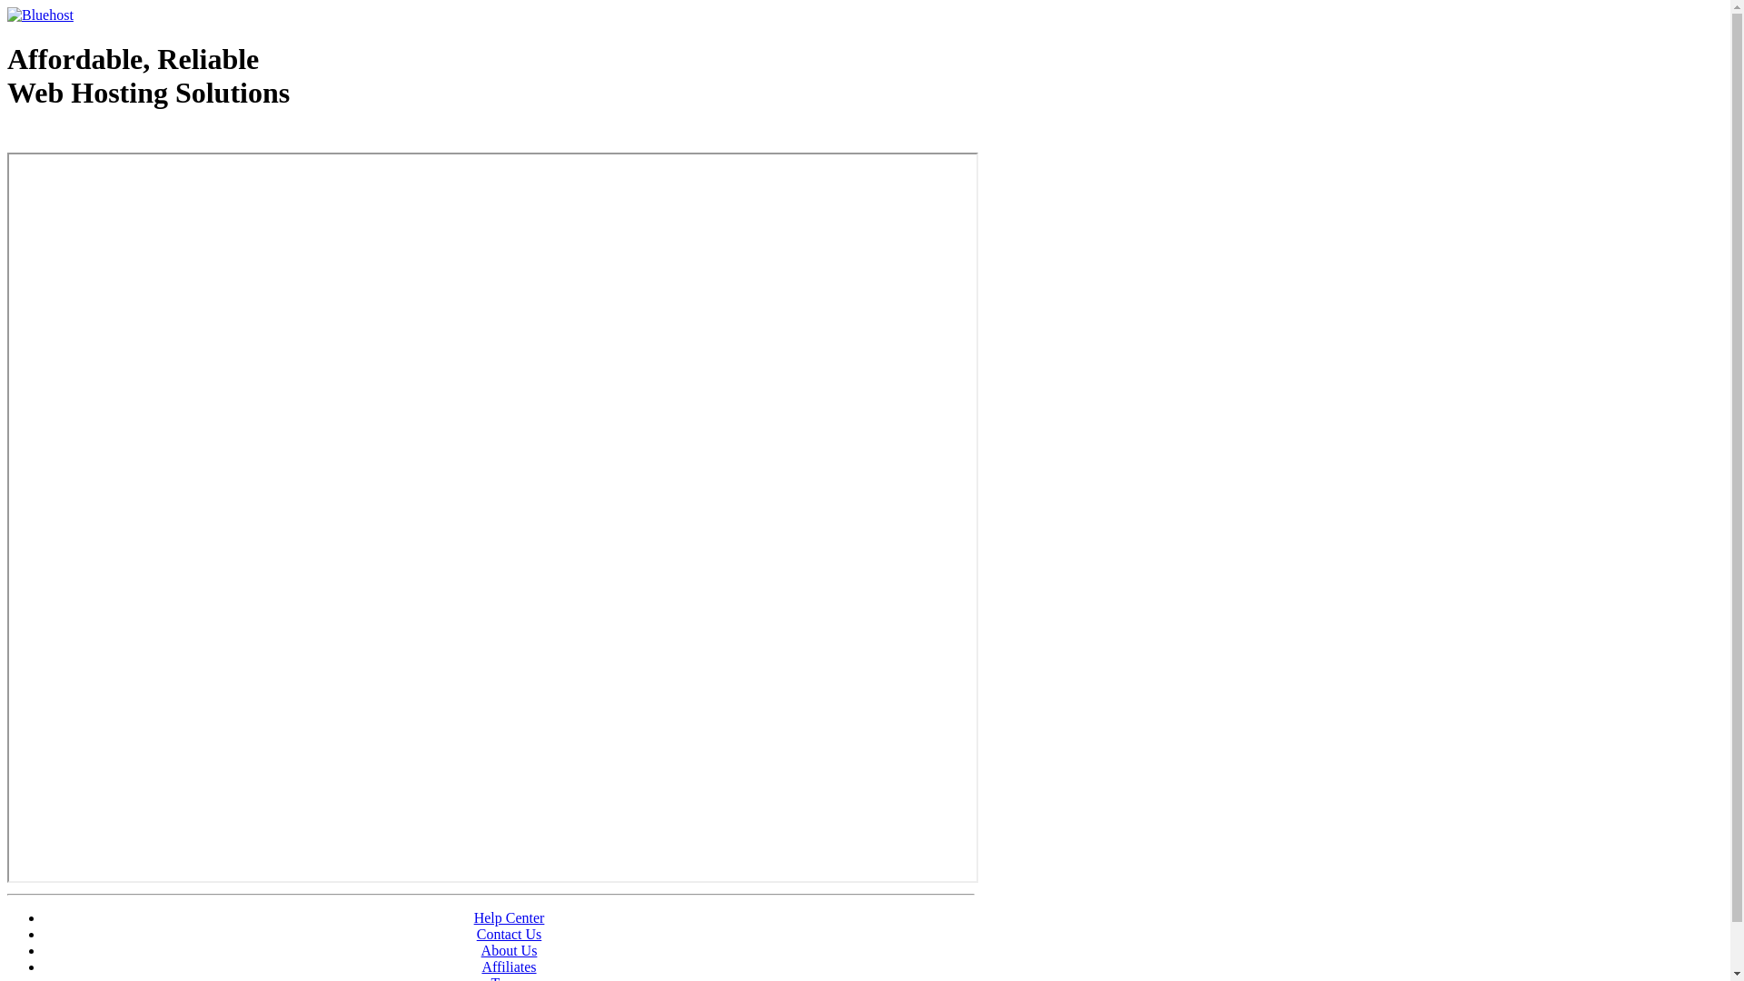  Describe the element at coordinates (509, 966) in the screenshot. I see `Affiliates` at that location.